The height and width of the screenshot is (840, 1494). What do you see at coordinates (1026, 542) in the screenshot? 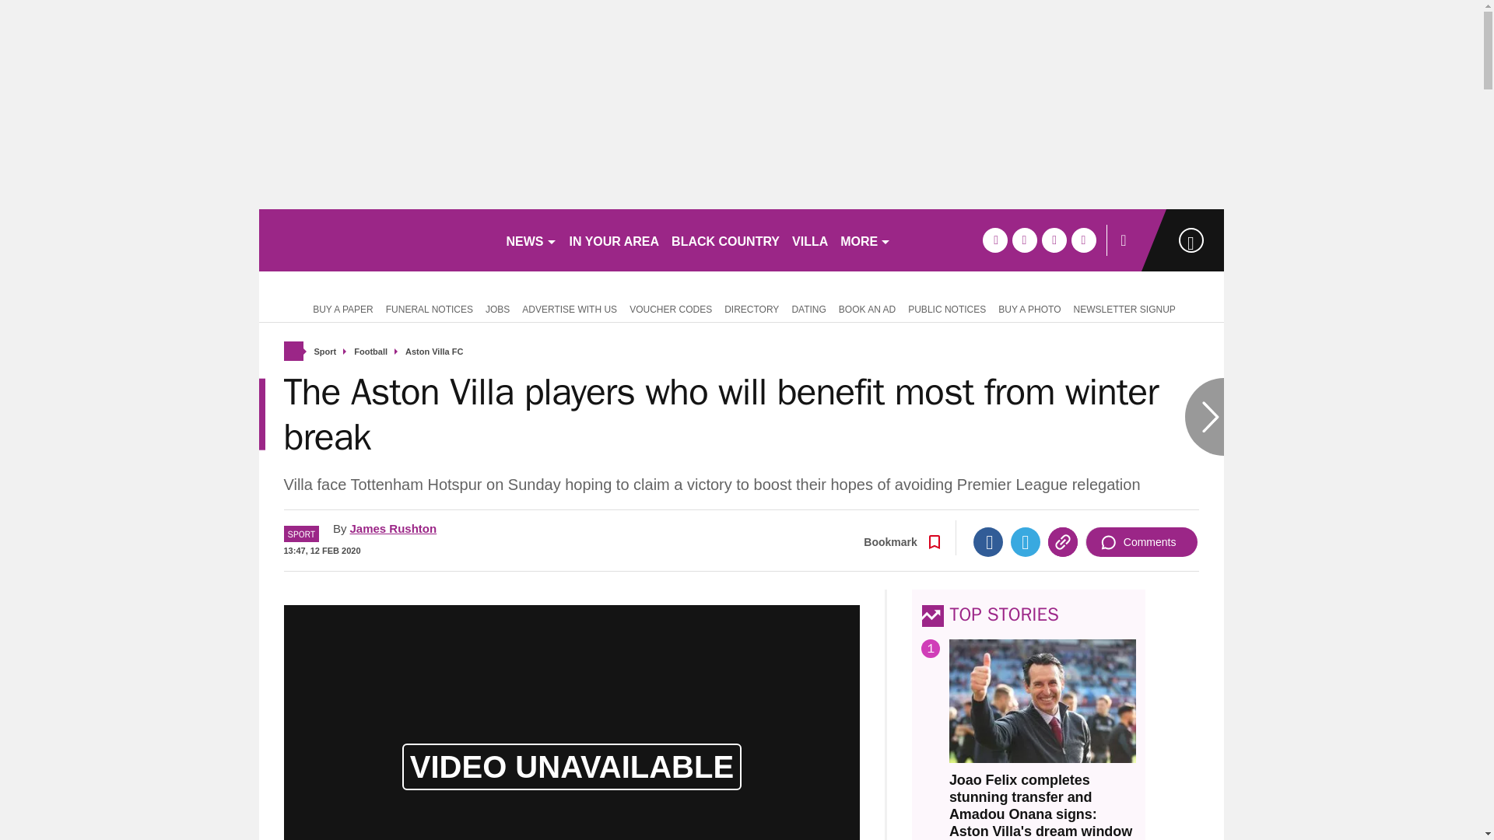
I see `Twitter` at bounding box center [1026, 542].